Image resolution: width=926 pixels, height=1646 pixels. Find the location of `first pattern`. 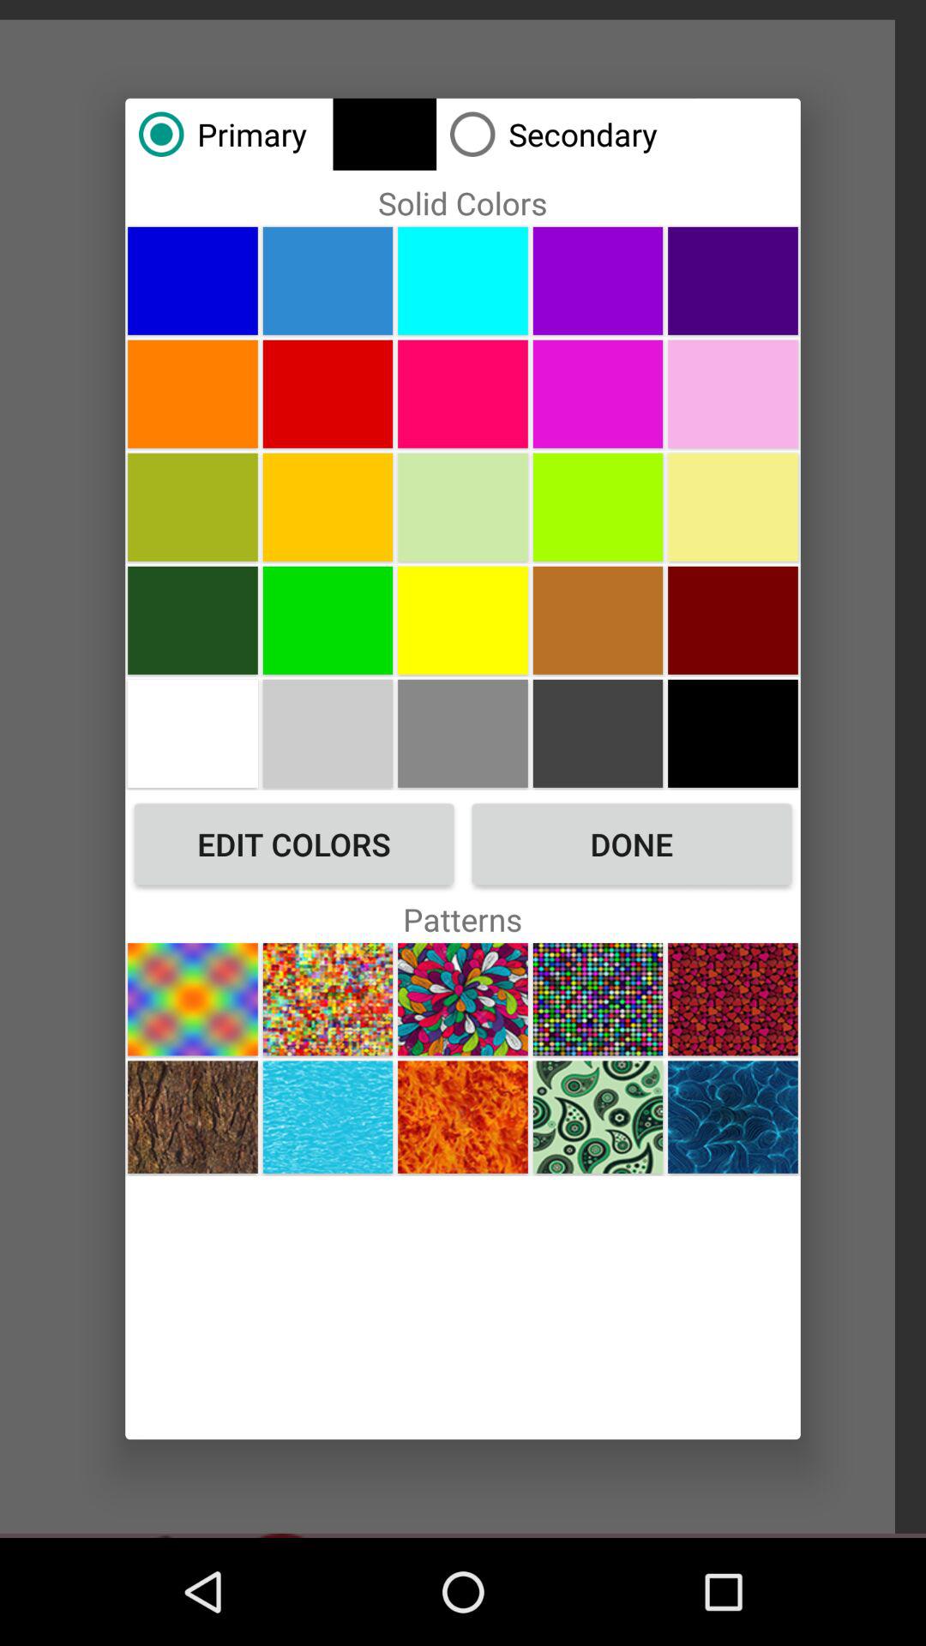

first pattern is located at coordinates (192, 1000).